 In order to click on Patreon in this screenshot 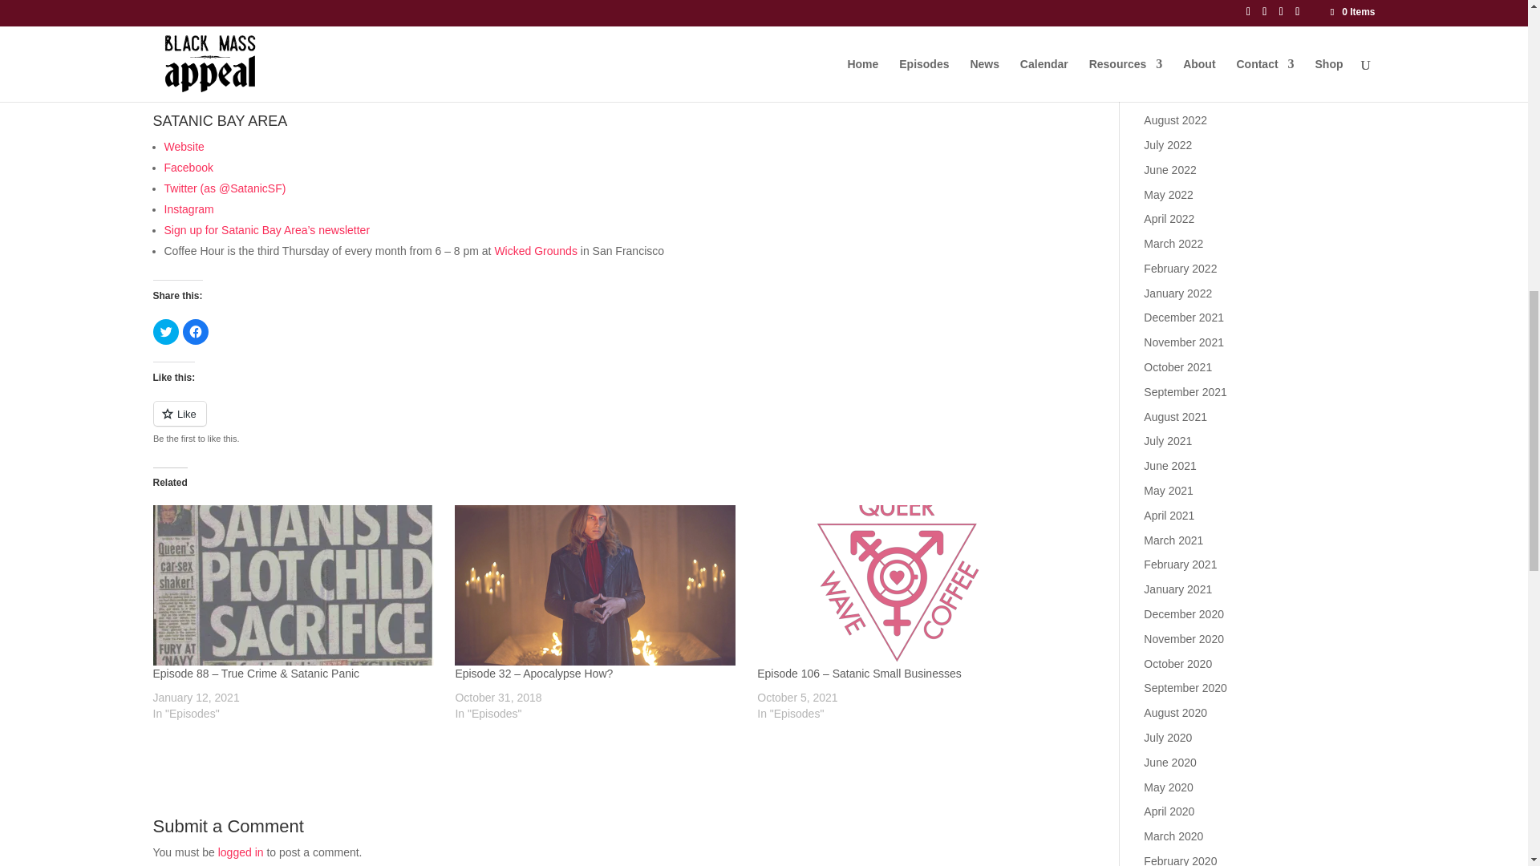, I will do `click(183, 5)`.